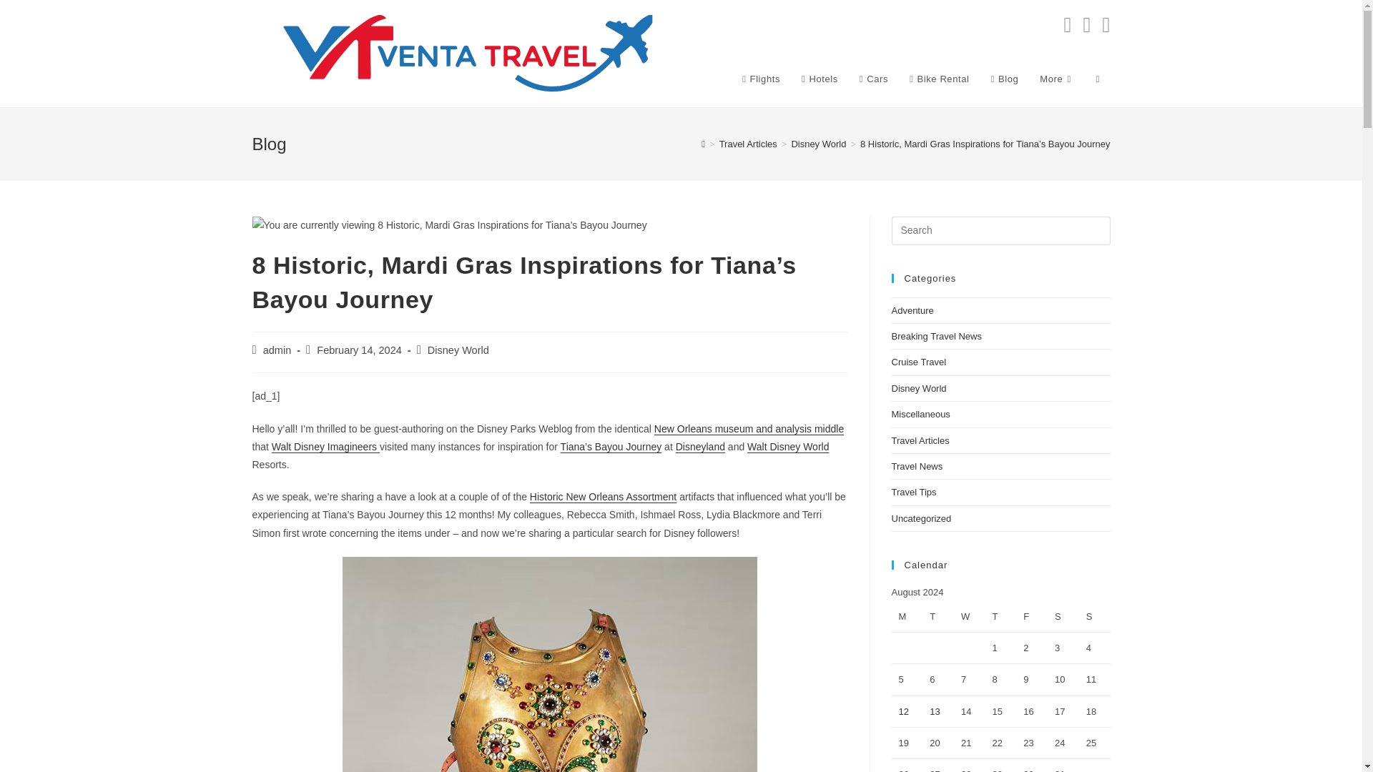 This screenshot has height=772, width=1373. Describe the element at coordinates (1005, 79) in the screenshot. I see `Blog` at that location.